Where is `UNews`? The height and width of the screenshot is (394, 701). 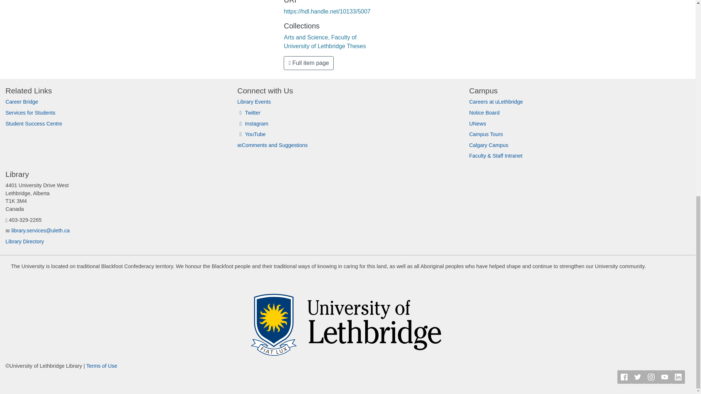 UNews is located at coordinates (477, 123).